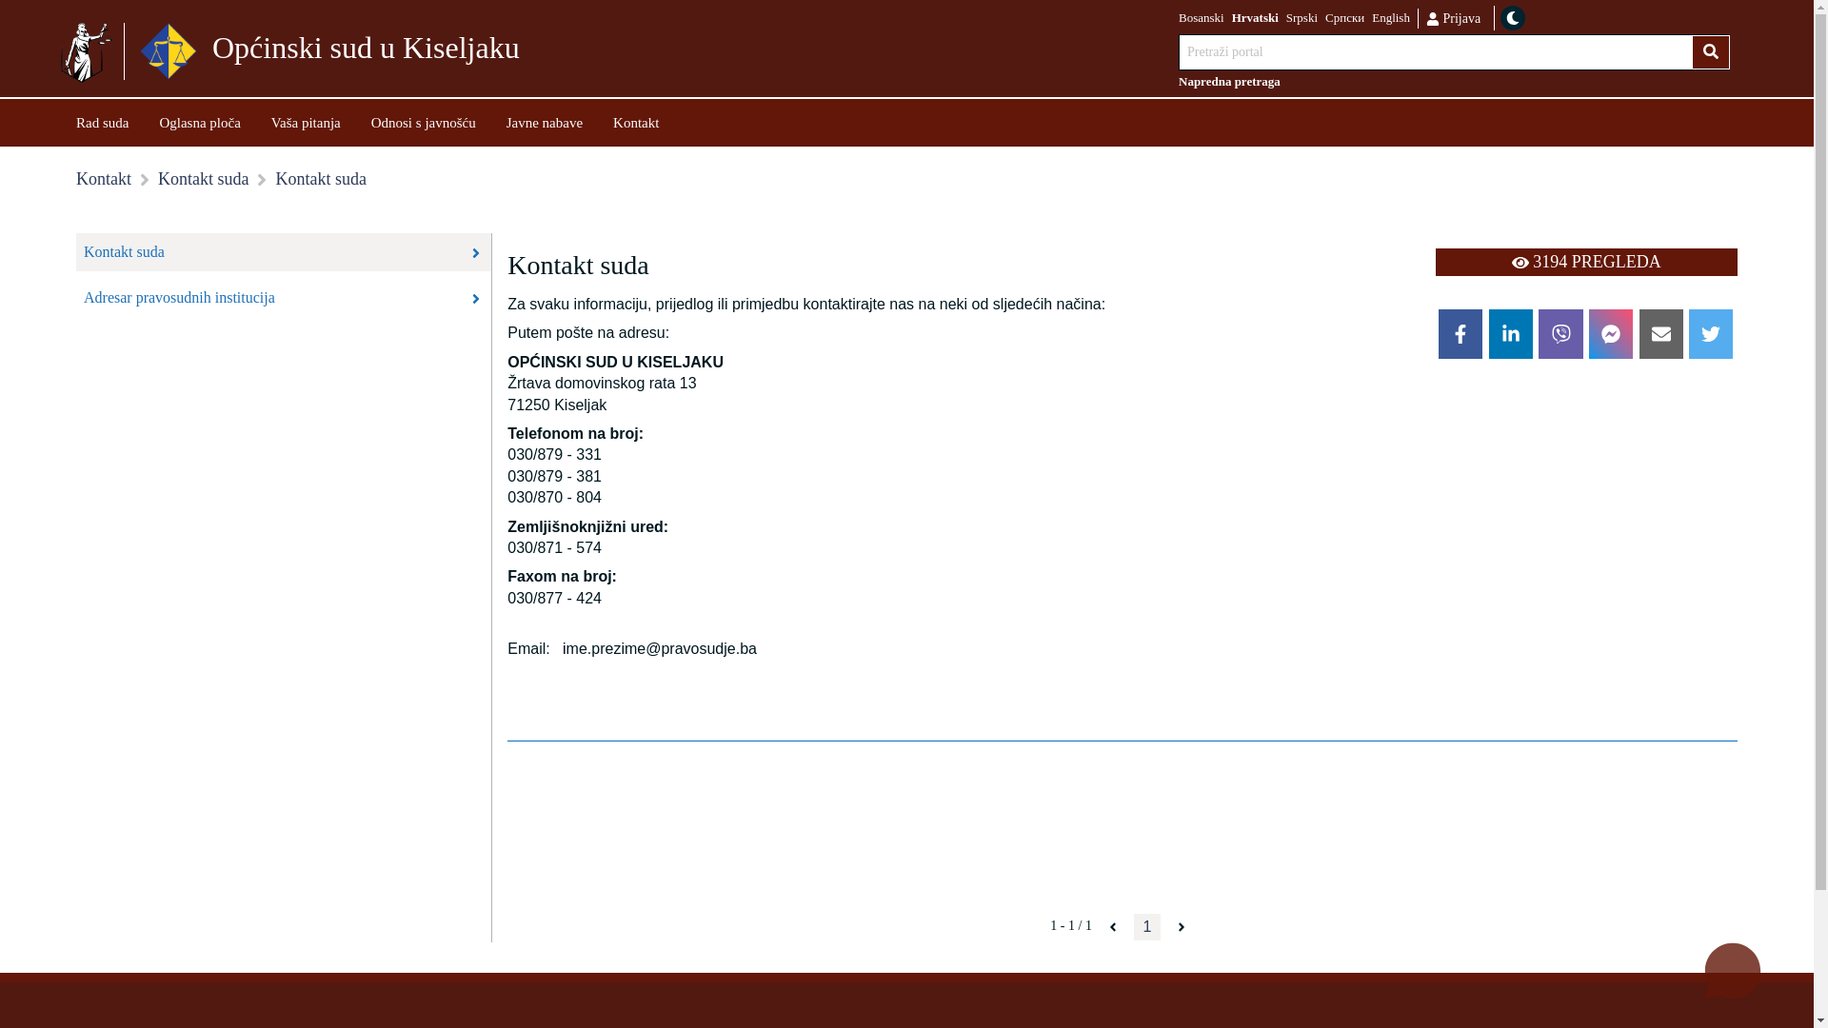 This screenshot has height=1028, width=1828. What do you see at coordinates (204, 179) in the screenshot?
I see `Kontakt suda` at bounding box center [204, 179].